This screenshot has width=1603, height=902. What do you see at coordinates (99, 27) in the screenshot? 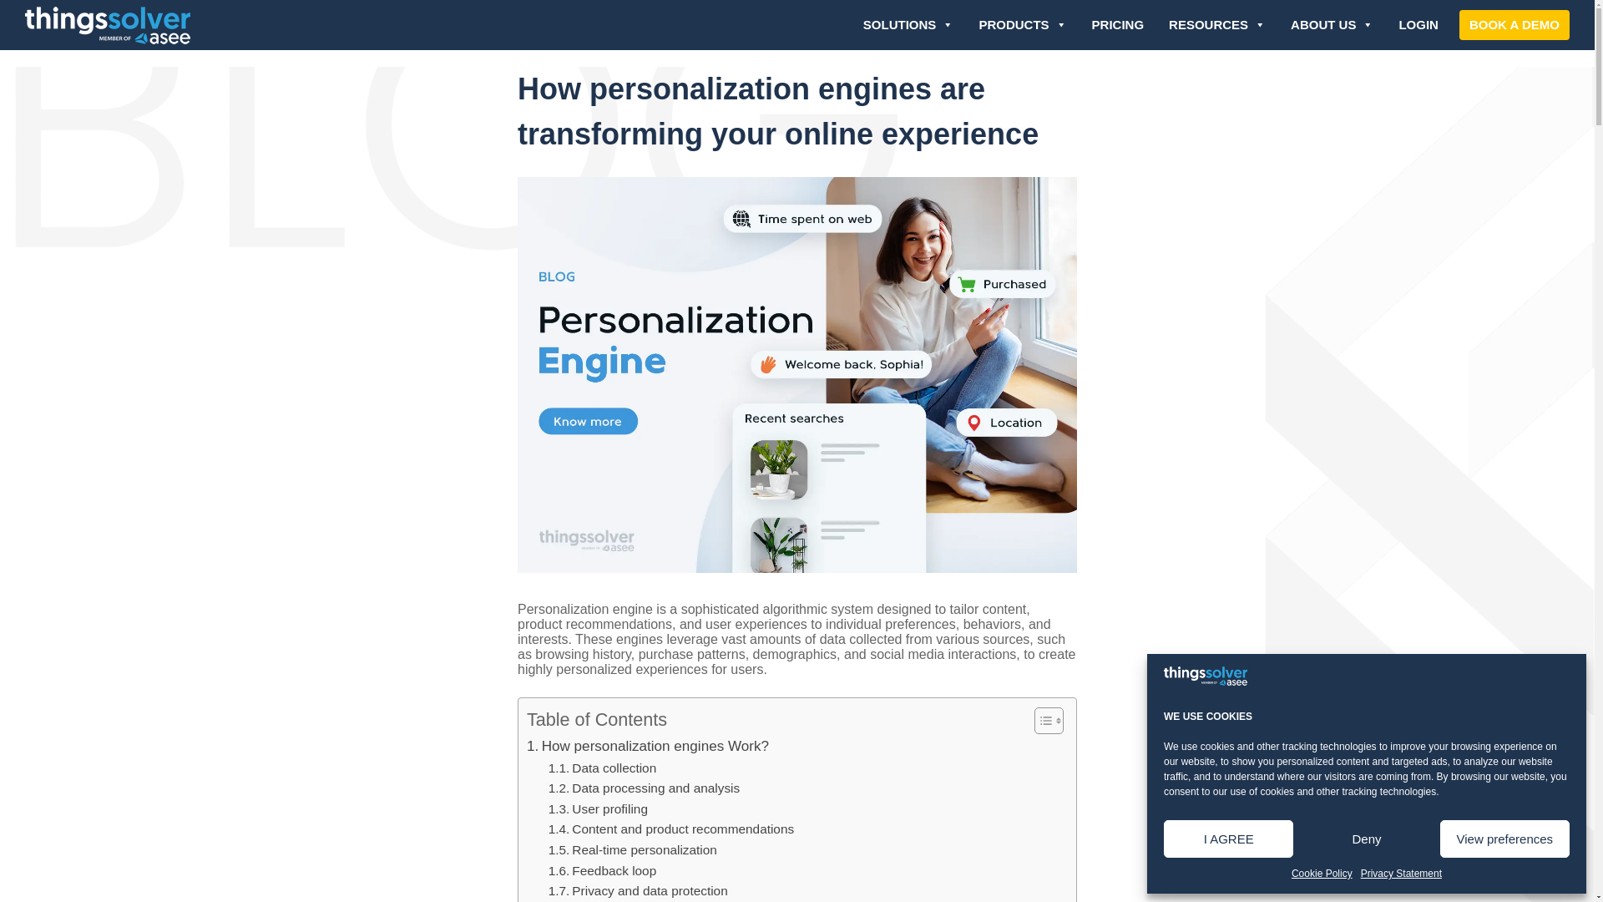
I see `Things Solver Enlighten your data` at bounding box center [99, 27].